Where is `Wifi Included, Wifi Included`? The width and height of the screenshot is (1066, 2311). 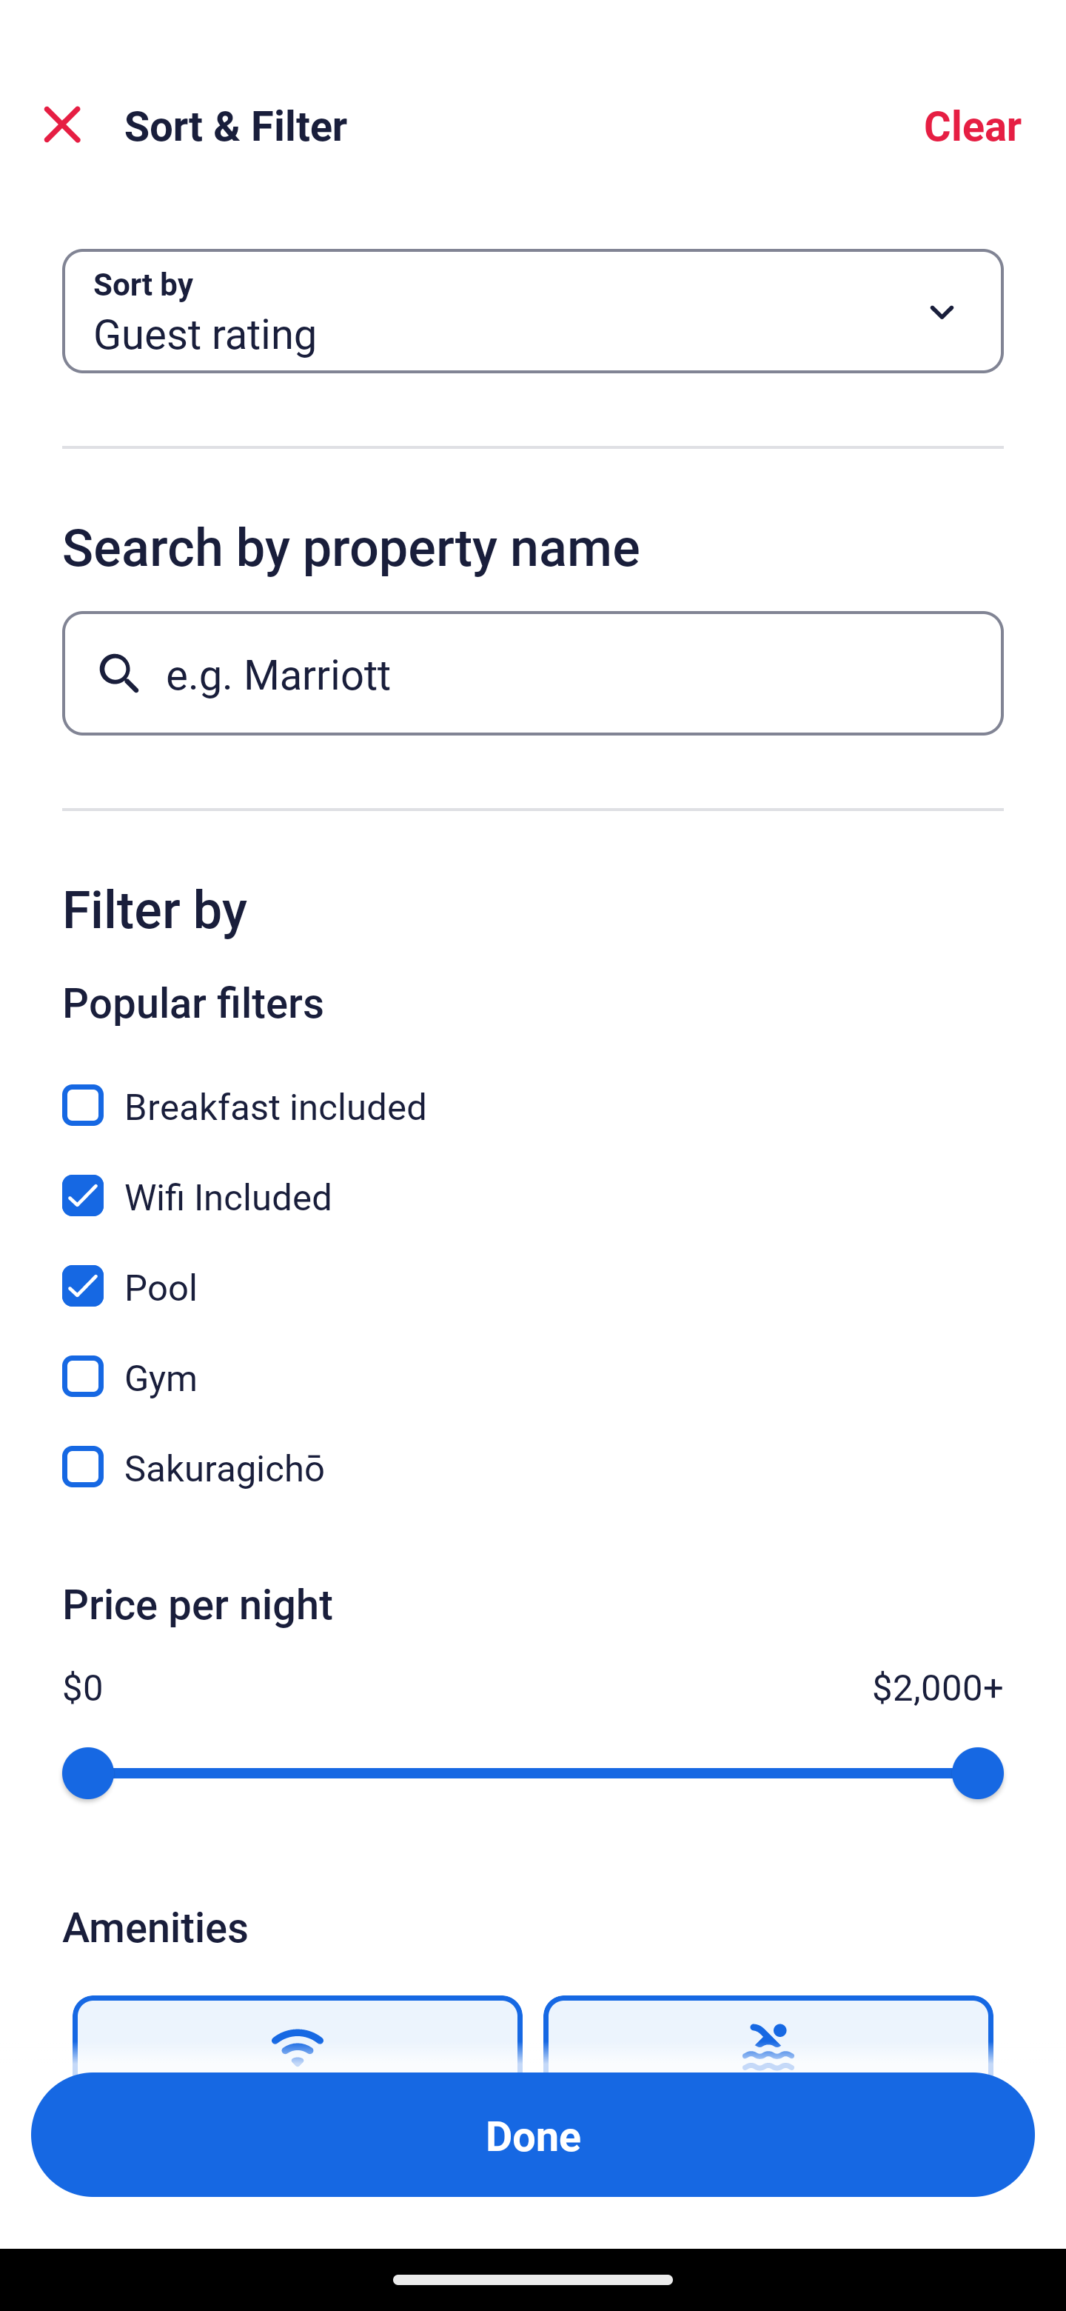
Wifi Included, Wifi Included is located at coordinates (533, 1179).